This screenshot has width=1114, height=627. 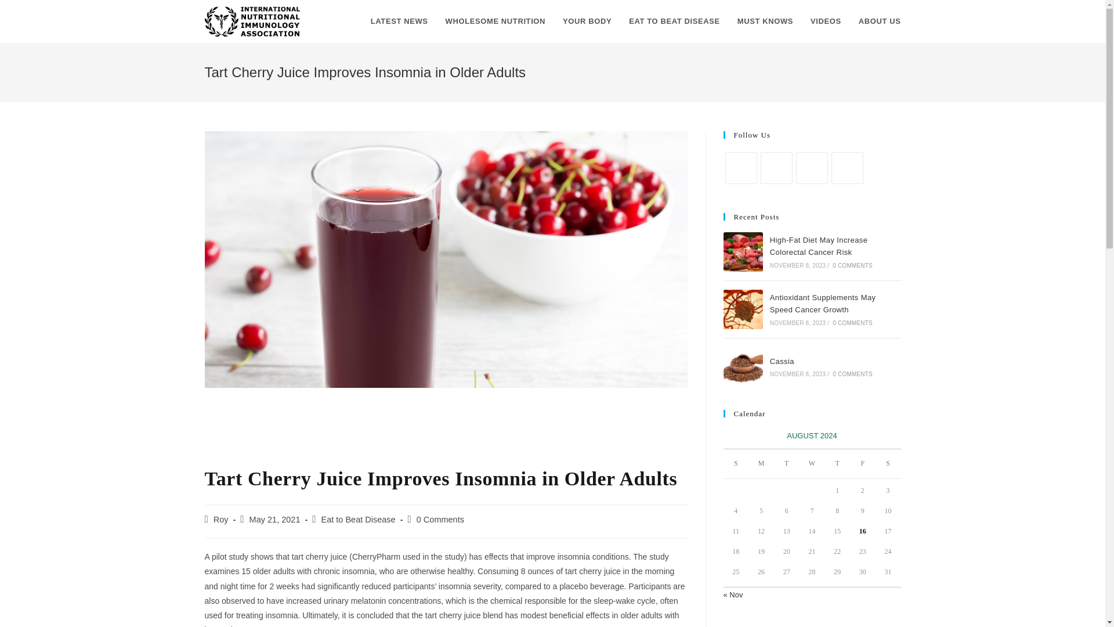 I want to click on EAT TO BEAT DISEASE, so click(x=674, y=21).